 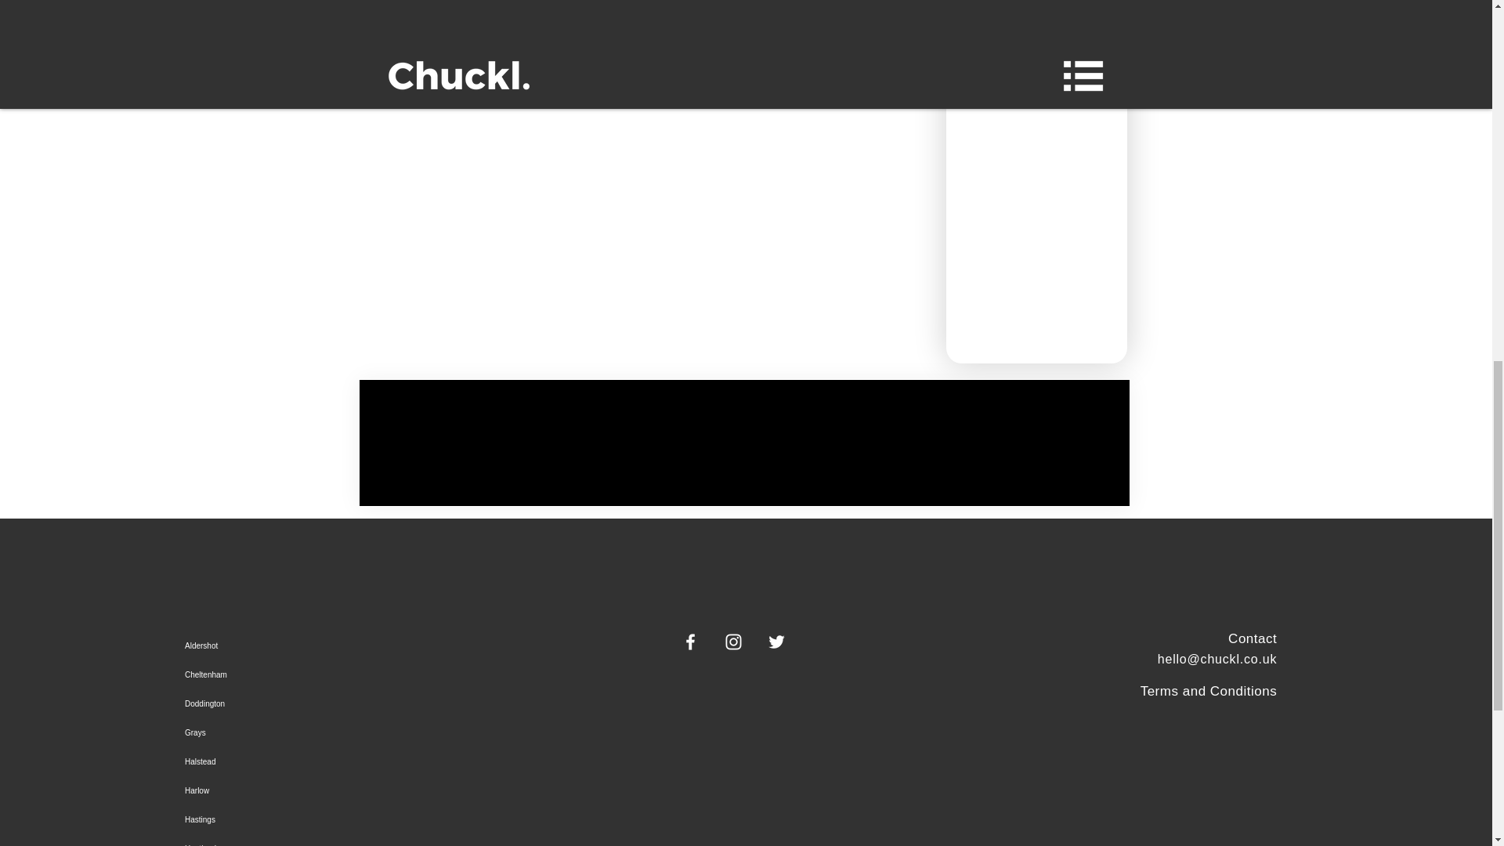 What do you see at coordinates (334, 645) in the screenshot?
I see `Aldershot` at bounding box center [334, 645].